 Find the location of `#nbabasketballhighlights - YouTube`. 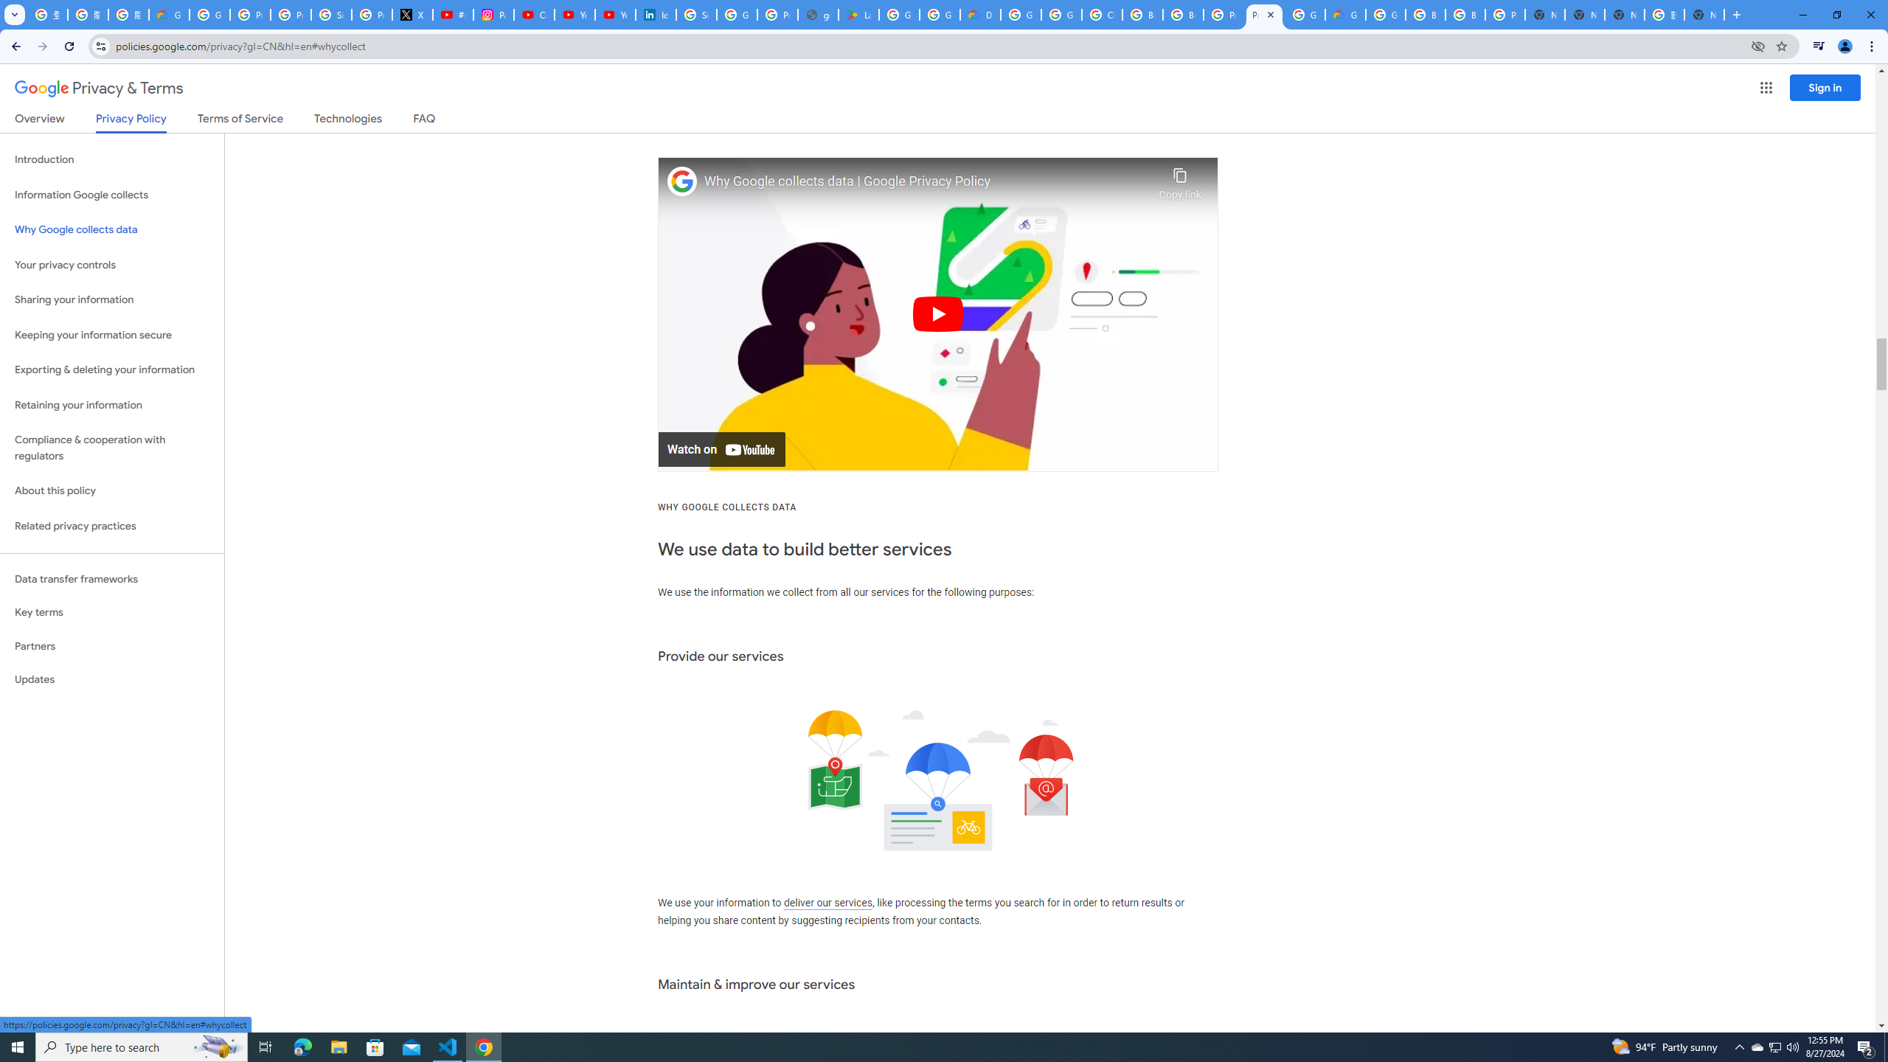

#nbabasketballhighlights - YouTube is located at coordinates (453, 15).